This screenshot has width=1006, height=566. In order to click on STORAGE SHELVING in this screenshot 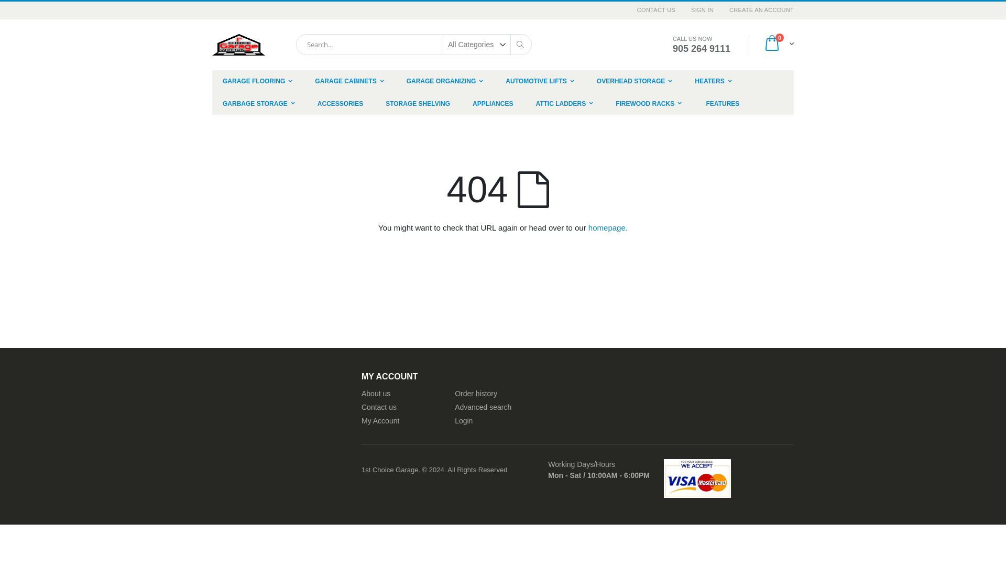, I will do `click(418, 104)`.